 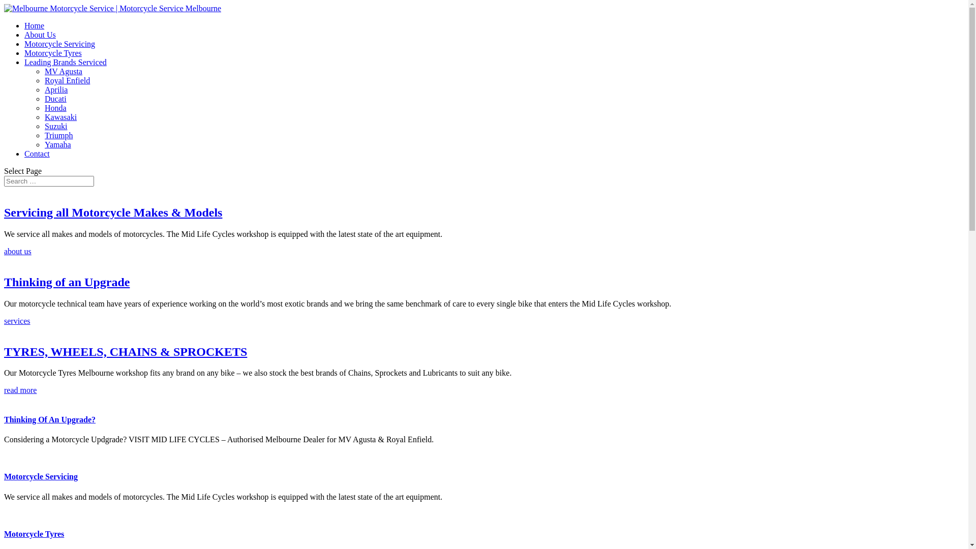 What do you see at coordinates (113, 212) in the screenshot?
I see `Servicing all Motorcycle Makes & Models` at bounding box center [113, 212].